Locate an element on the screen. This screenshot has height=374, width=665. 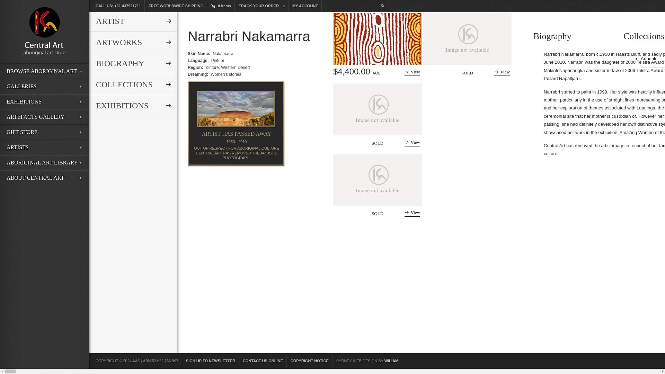
BROWSE ABORIGINAL ART is located at coordinates (44, 71).